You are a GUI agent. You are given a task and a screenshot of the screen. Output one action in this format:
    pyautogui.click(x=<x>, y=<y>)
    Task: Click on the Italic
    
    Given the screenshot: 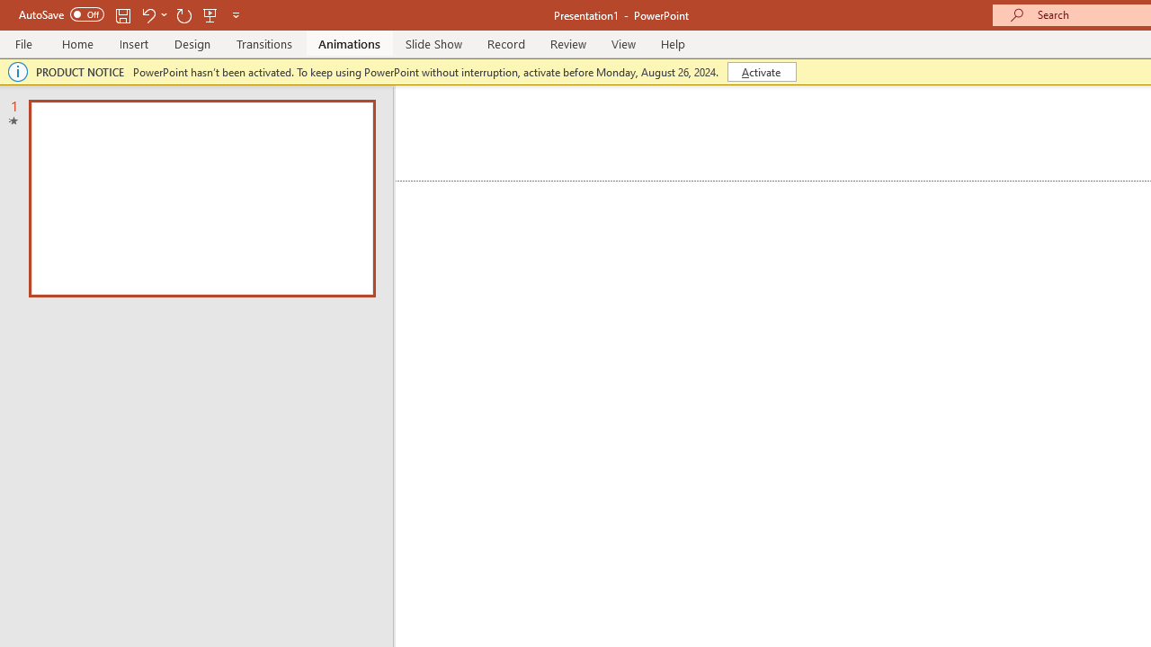 What is the action you would take?
    pyautogui.click(x=191, y=162)
    